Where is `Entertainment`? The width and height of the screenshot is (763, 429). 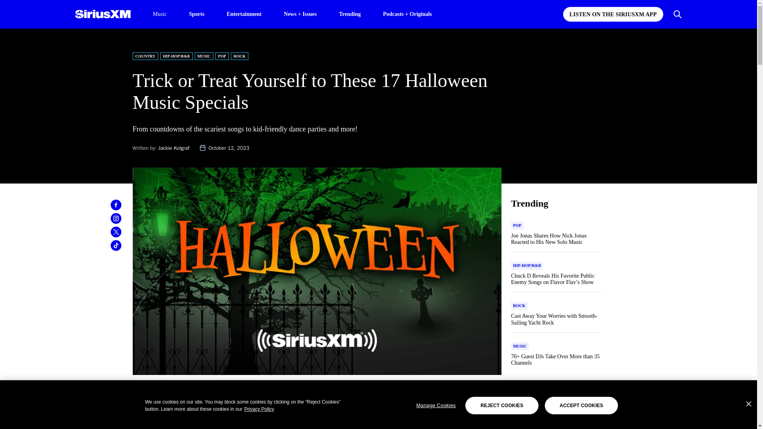 Entertainment is located at coordinates (244, 14).